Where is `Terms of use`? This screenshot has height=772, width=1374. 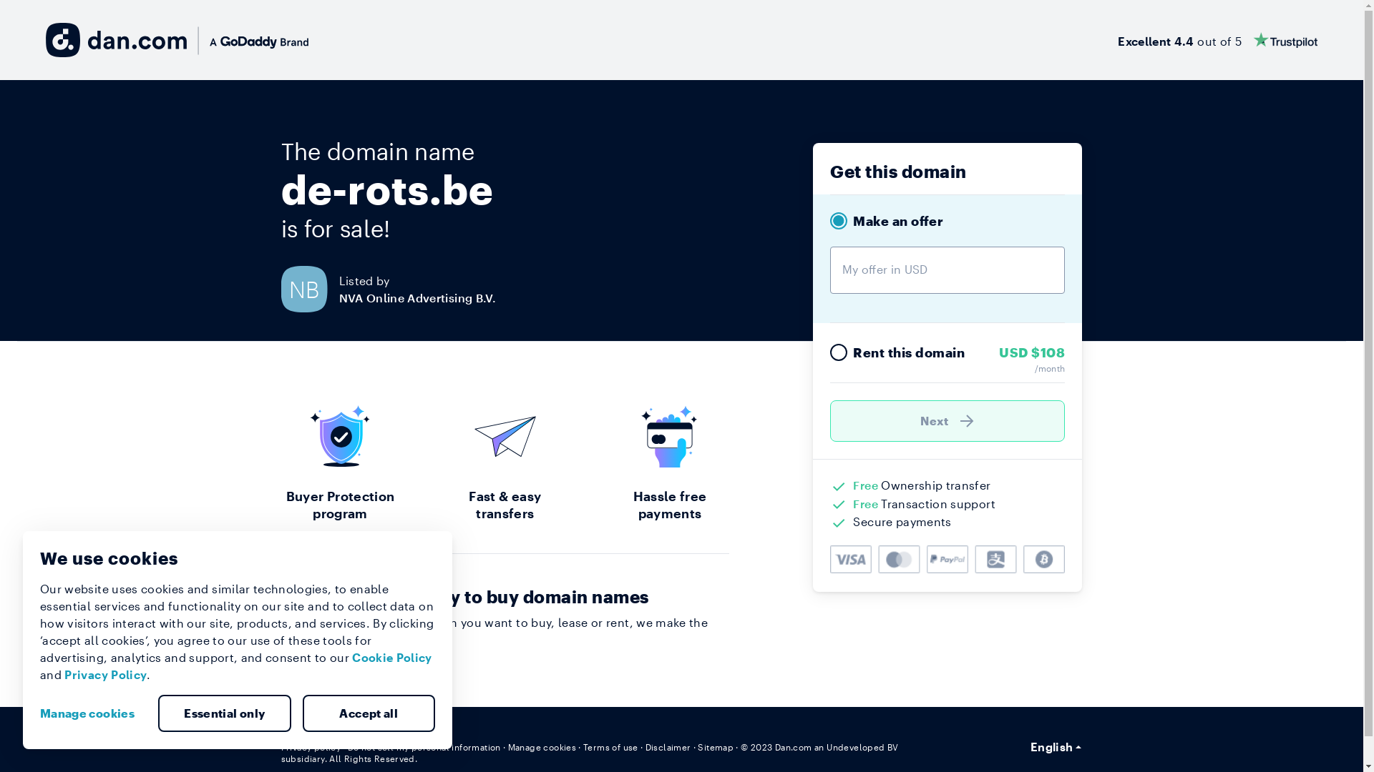
Terms of use is located at coordinates (611, 747).